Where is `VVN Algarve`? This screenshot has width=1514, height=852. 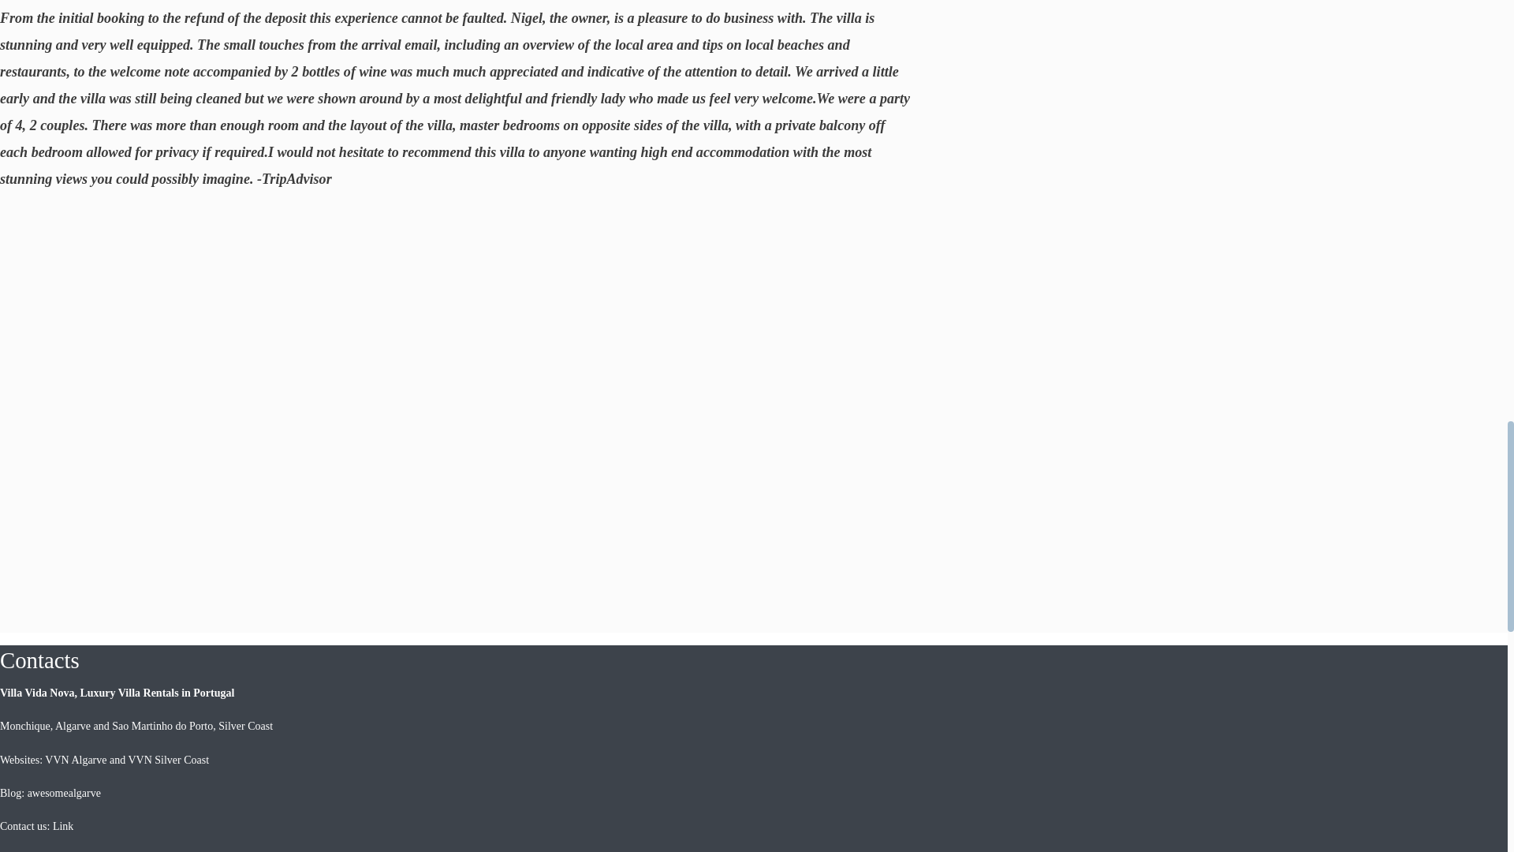
VVN Algarve is located at coordinates (76, 759).